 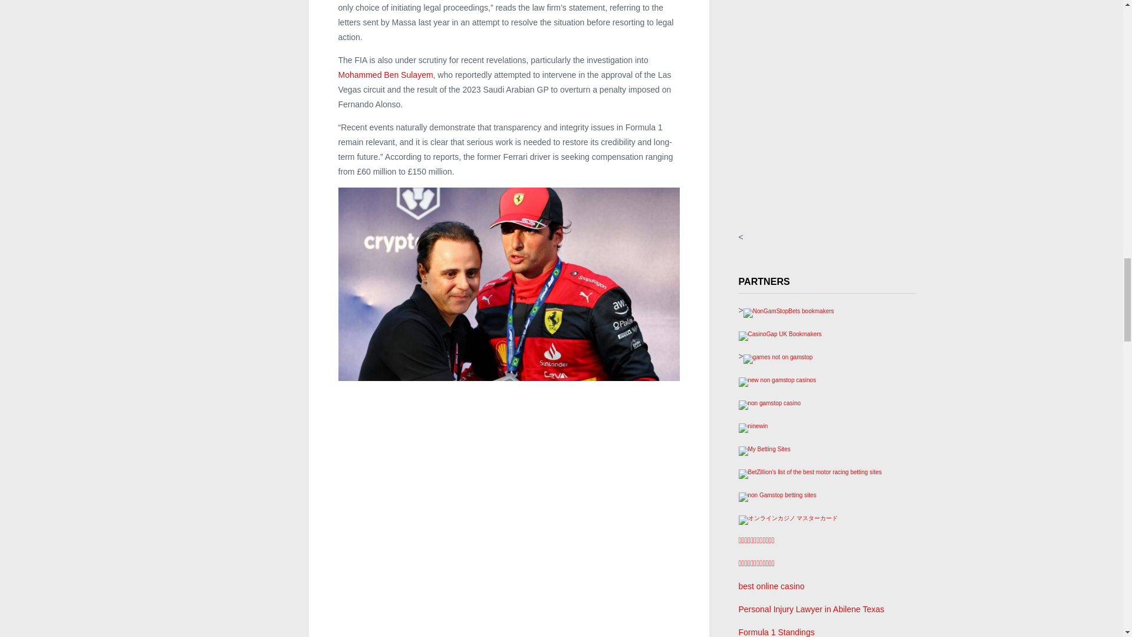 I want to click on justuk, so click(x=769, y=402).